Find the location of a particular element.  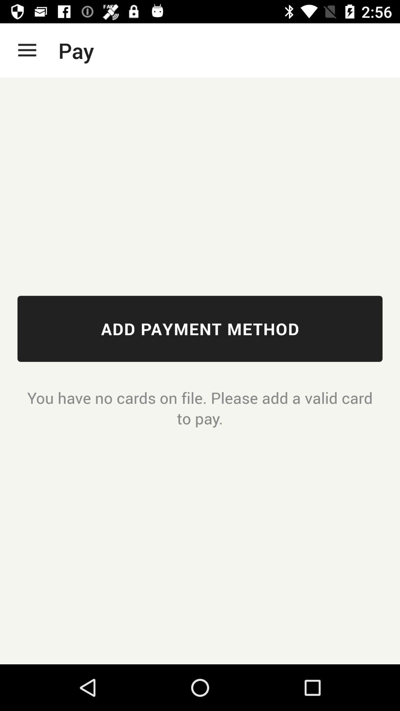

select the app next to the pay icon is located at coordinates (27, 50).